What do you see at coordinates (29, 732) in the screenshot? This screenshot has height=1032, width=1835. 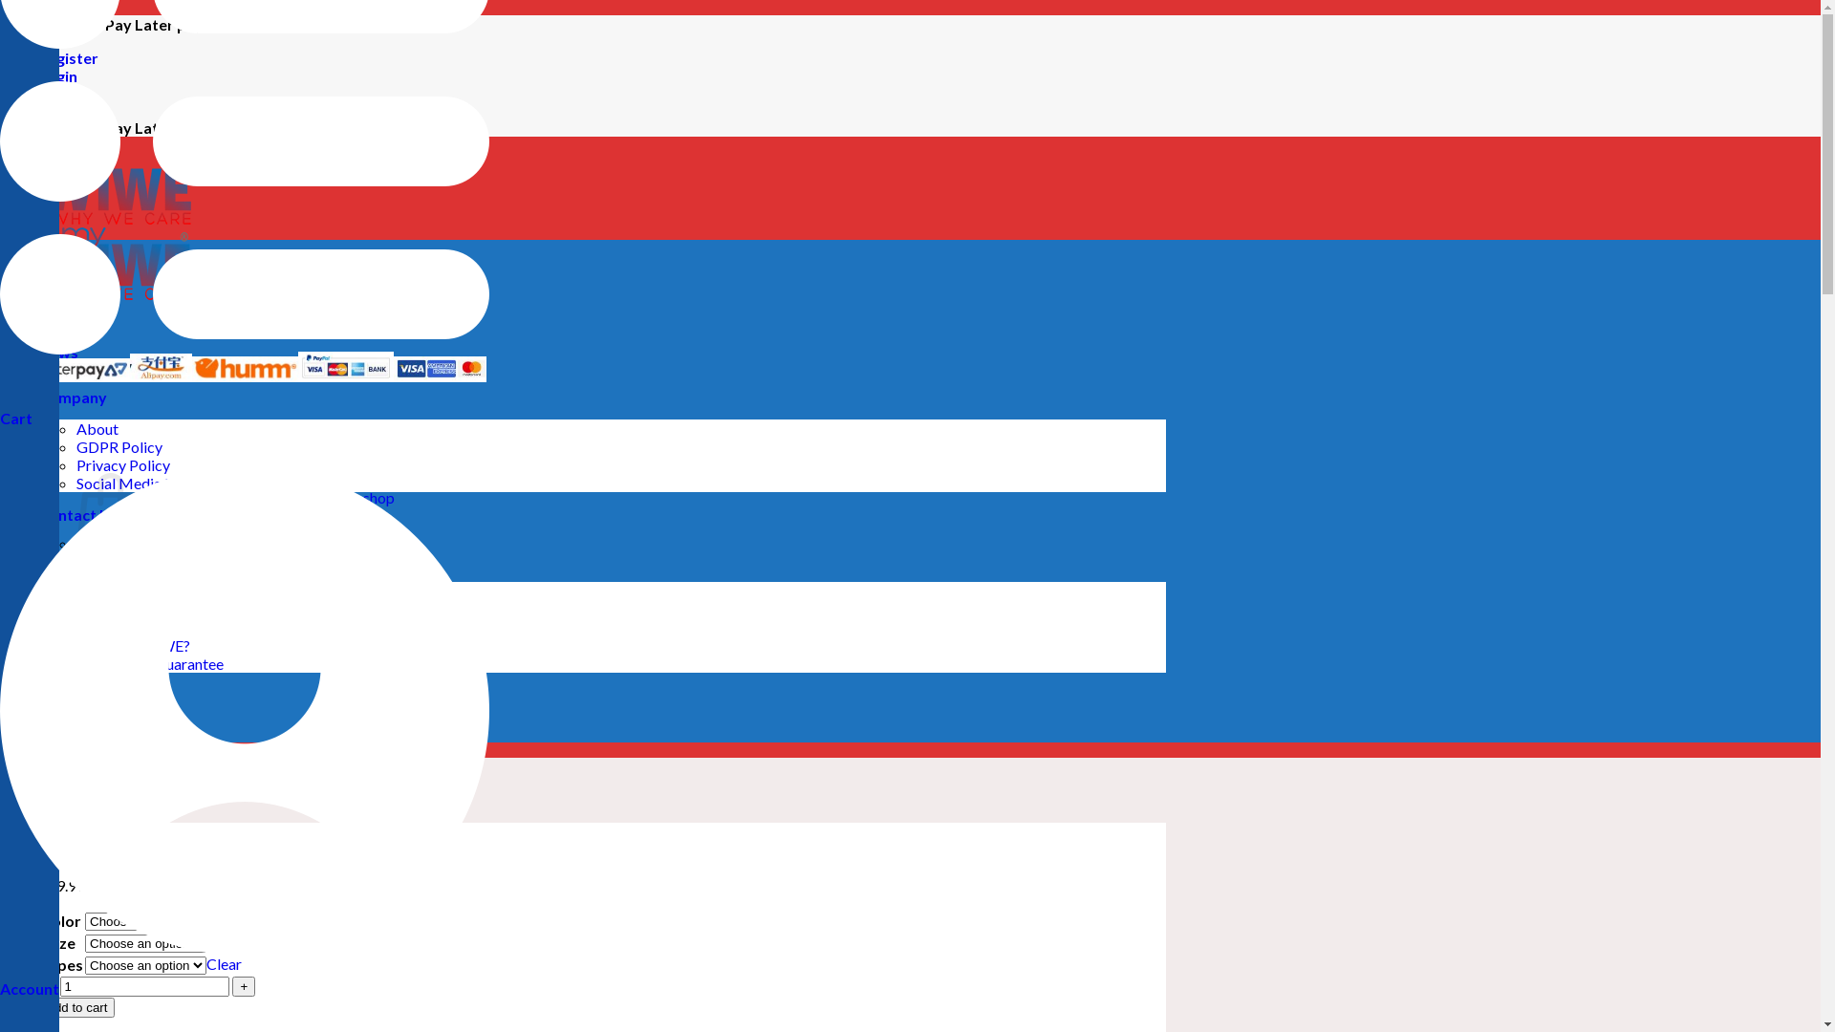 I see `Account` at bounding box center [29, 732].